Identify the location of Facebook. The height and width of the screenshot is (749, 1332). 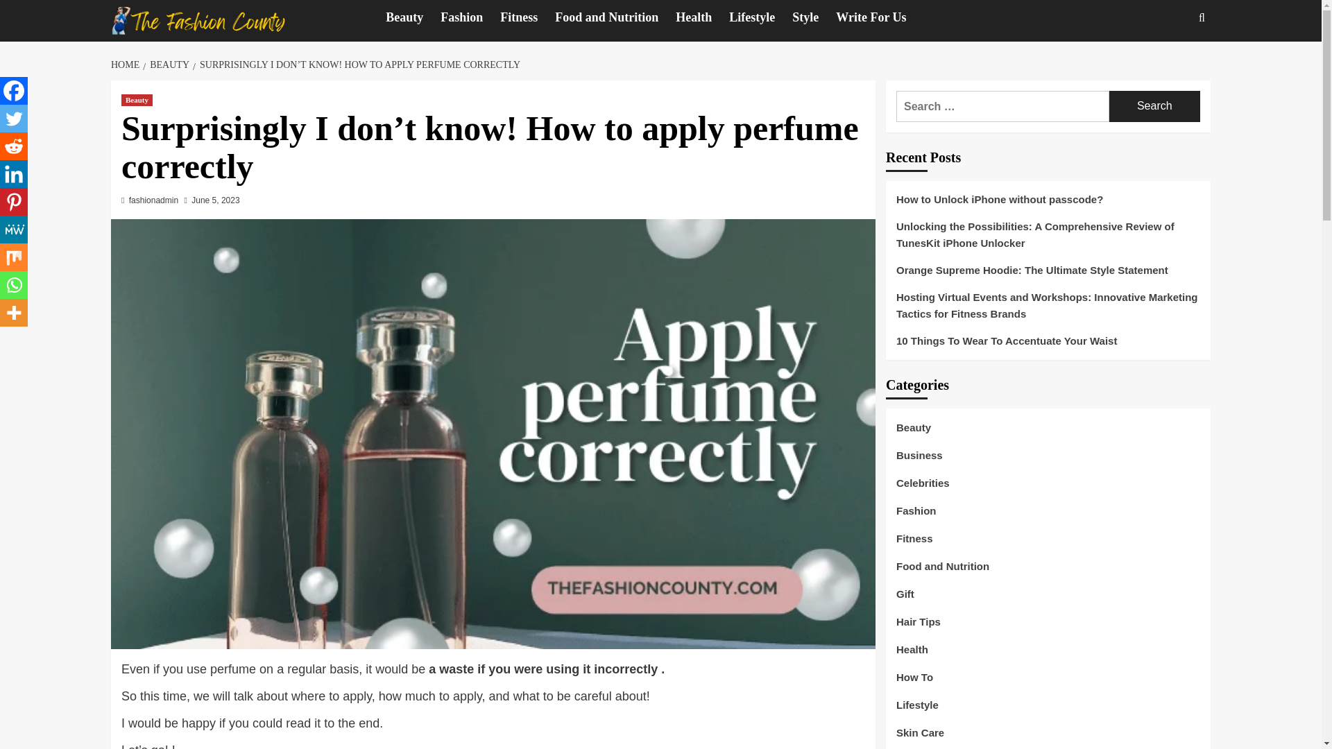
(14, 91).